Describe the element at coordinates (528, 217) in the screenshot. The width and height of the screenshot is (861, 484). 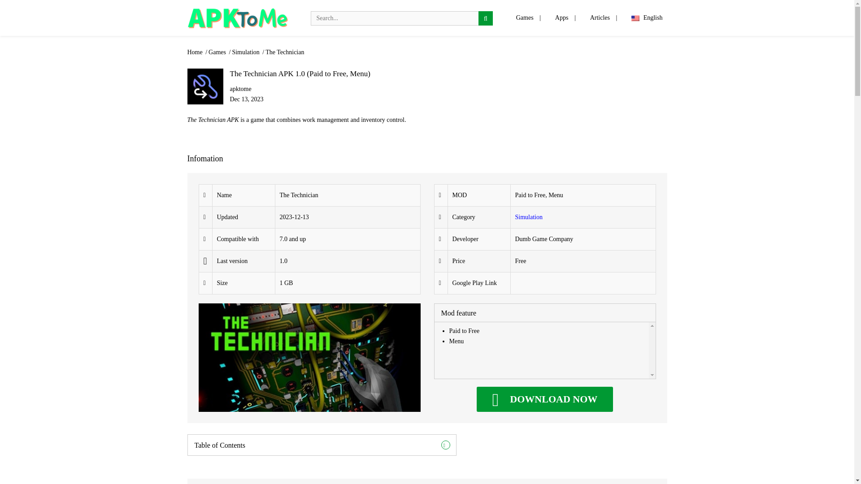
I see `Simulation` at that location.